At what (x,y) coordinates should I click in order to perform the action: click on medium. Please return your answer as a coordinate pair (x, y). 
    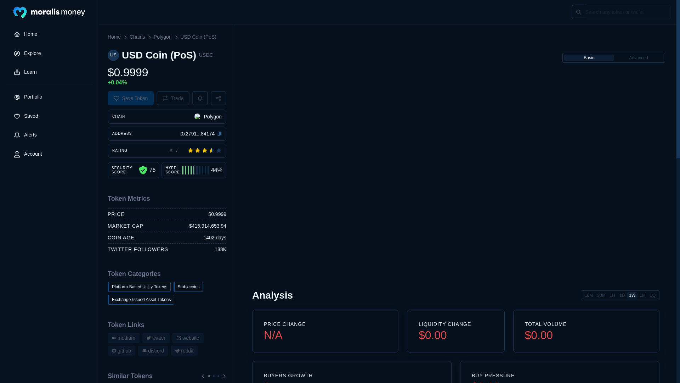
    Looking at the image, I should click on (123, 338).